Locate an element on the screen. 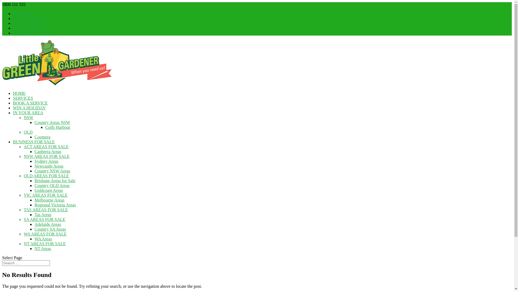  Melbourne Areas is located at coordinates (50, 200).